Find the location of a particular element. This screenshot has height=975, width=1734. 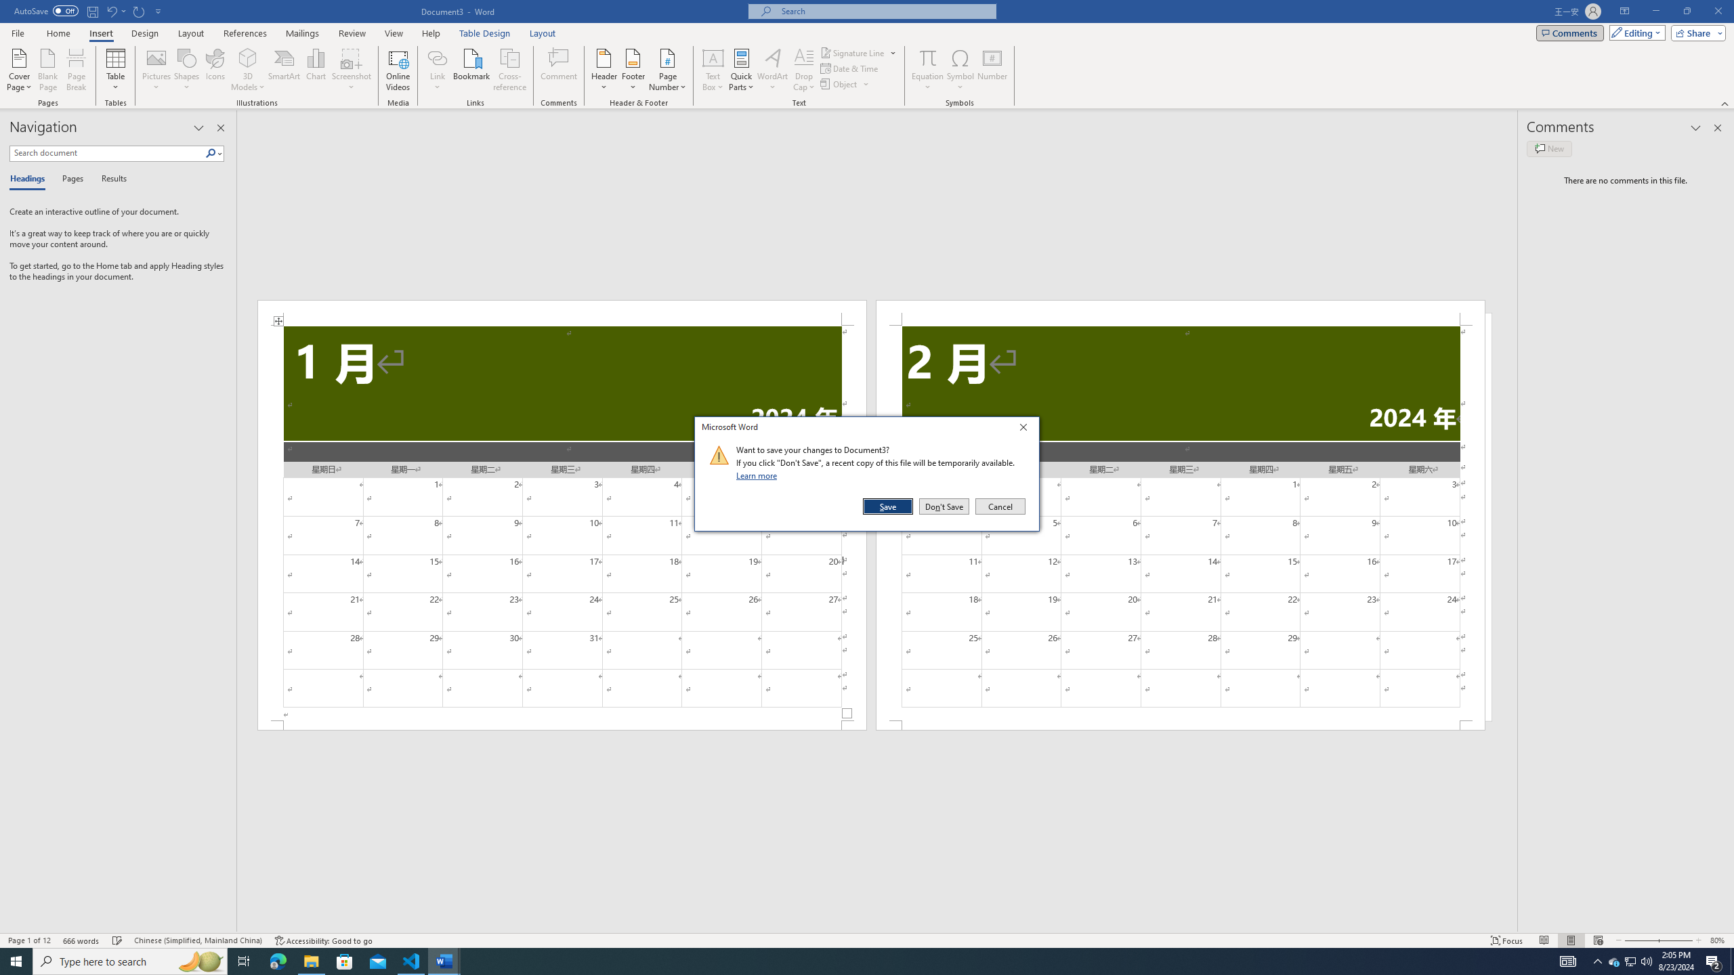

Header -Section 2- is located at coordinates (1180, 313).